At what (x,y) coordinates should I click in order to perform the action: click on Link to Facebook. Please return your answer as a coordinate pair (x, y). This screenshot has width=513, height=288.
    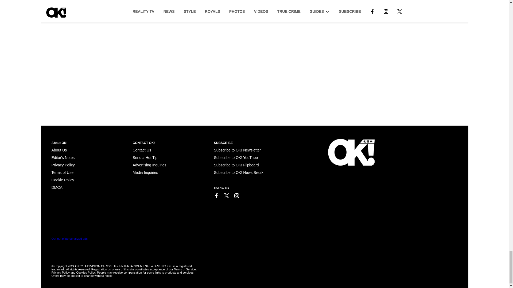
    Looking at the image, I should click on (216, 196).